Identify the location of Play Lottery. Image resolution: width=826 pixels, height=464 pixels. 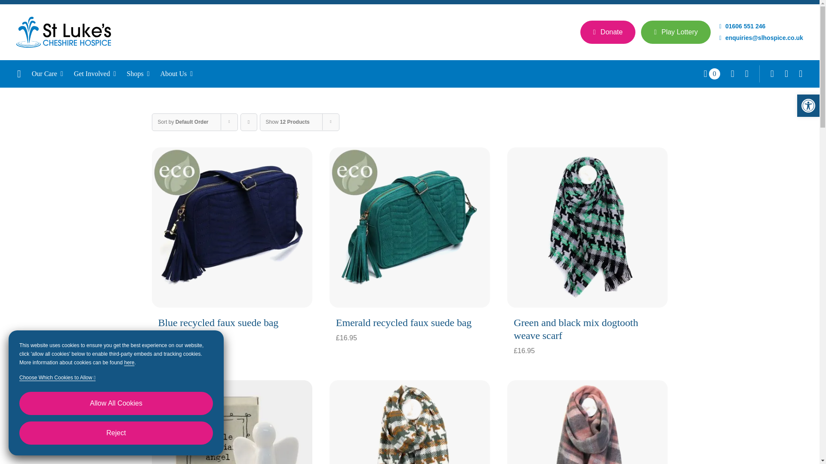
(675, 32).